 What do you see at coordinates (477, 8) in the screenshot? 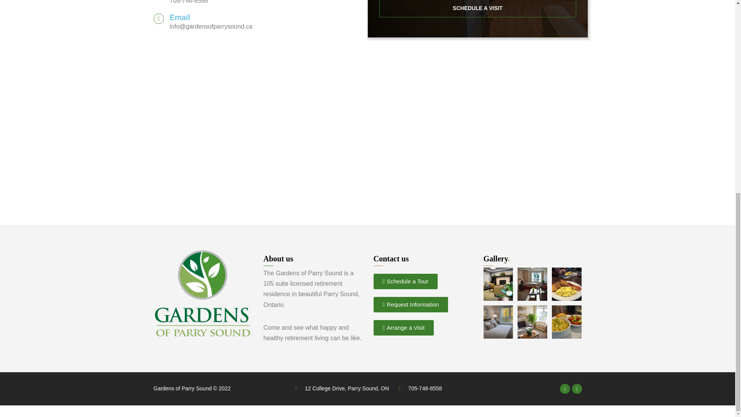
I see `Schedule a Visit` at bounding box center [477, 8].